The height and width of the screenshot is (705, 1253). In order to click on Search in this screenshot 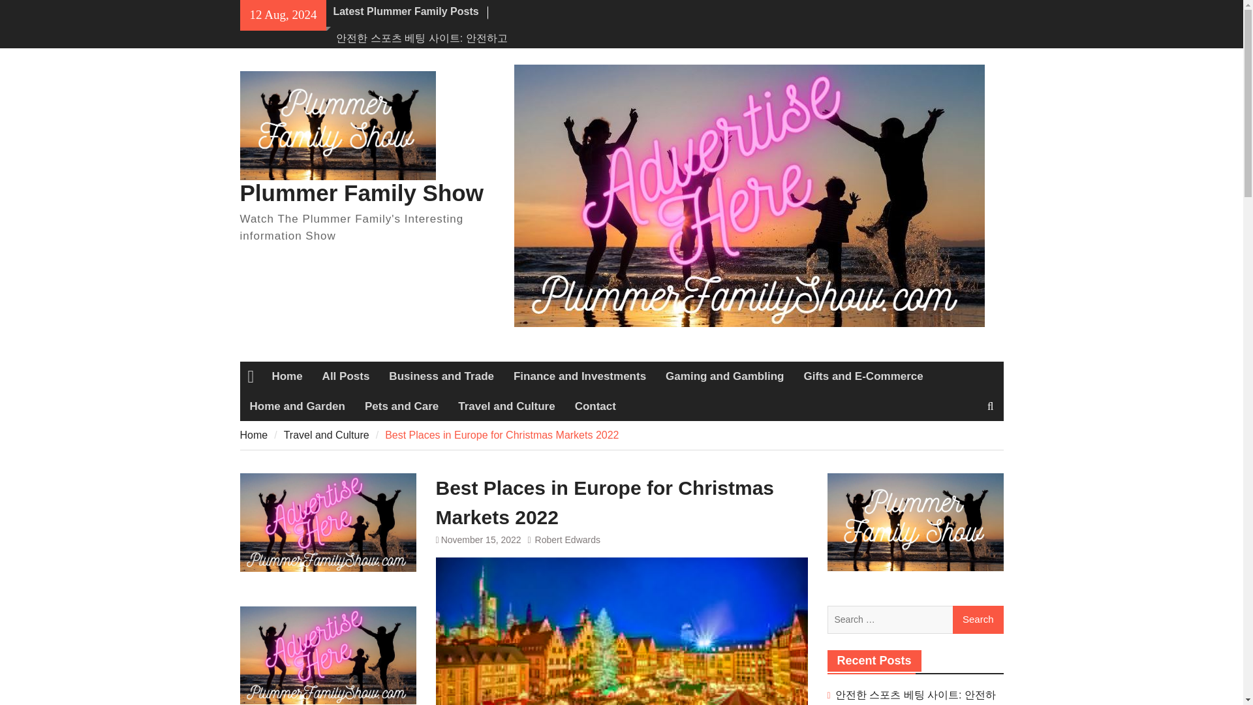, I will do `click(978, 620)`.